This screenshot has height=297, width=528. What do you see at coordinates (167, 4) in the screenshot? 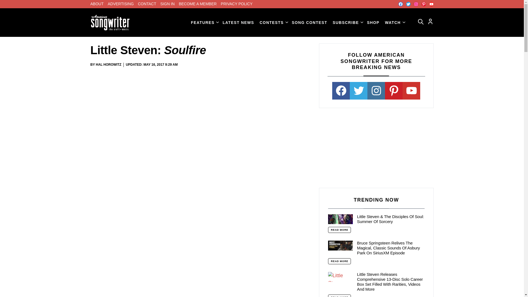
I see `SIGN IN` at bounding box center [167, 4].